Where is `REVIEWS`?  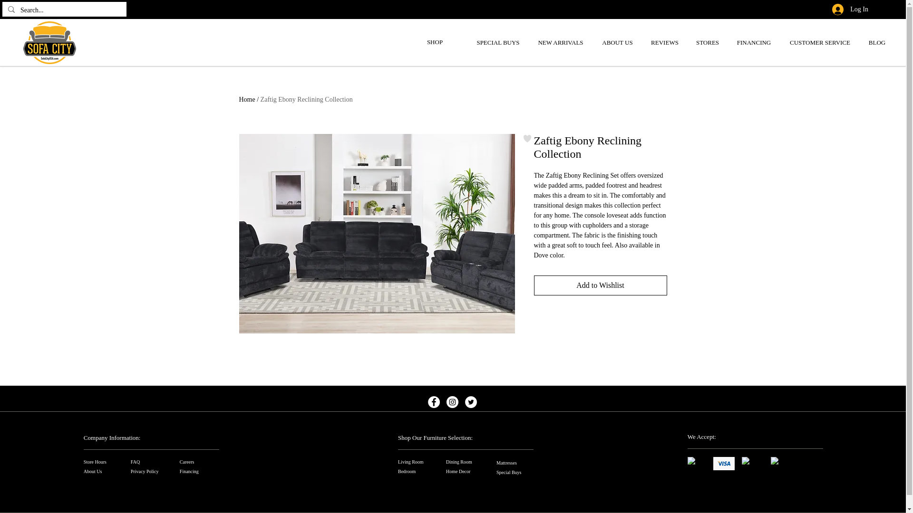
REVIEWS is located at coordinates (665, 42).